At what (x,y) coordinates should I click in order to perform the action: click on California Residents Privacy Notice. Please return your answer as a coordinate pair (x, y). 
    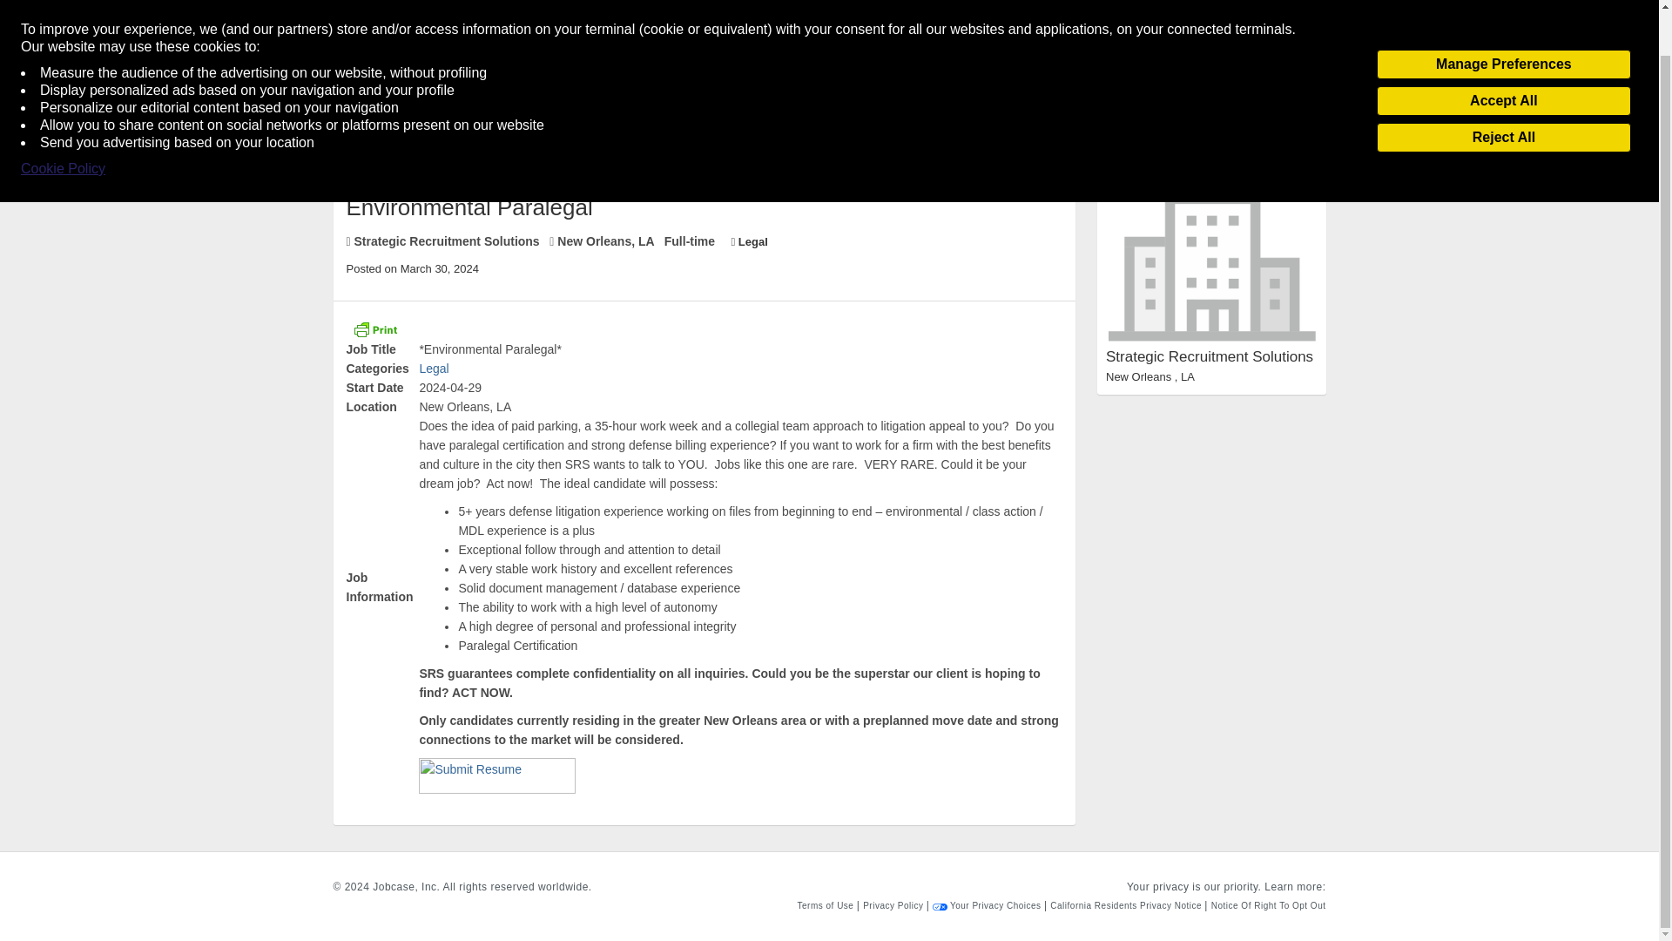
    Looking at the image, I should click on (1127, 905).